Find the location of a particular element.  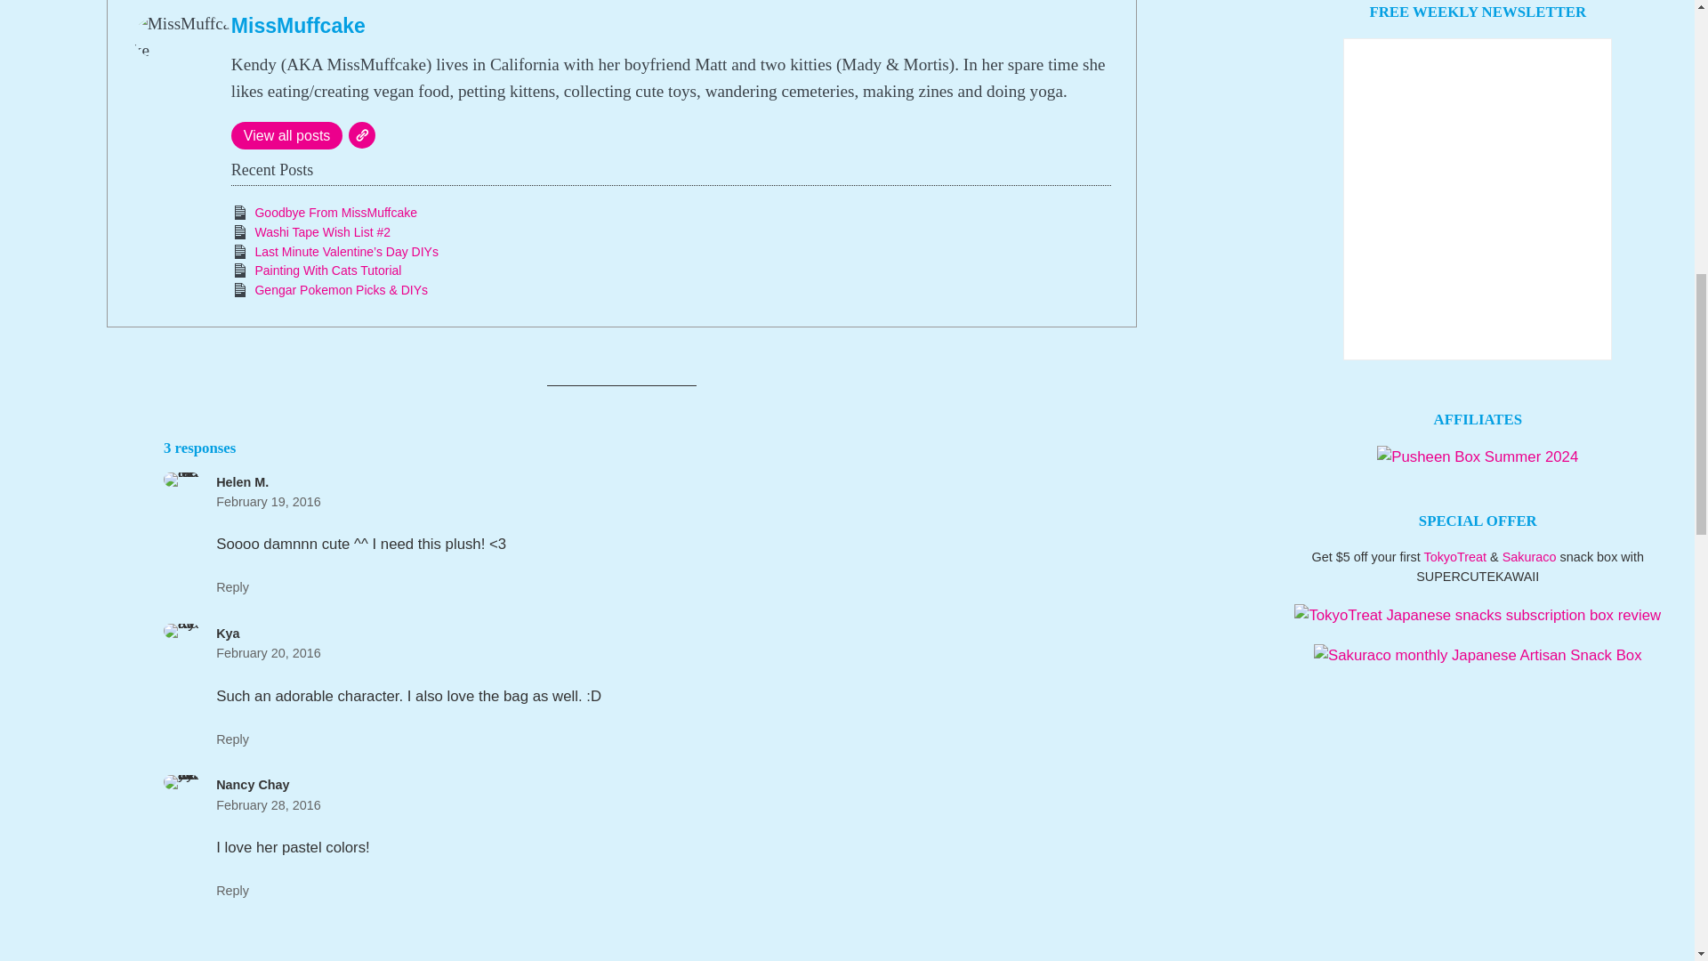

View all posts is located at coordinates (286, 135).